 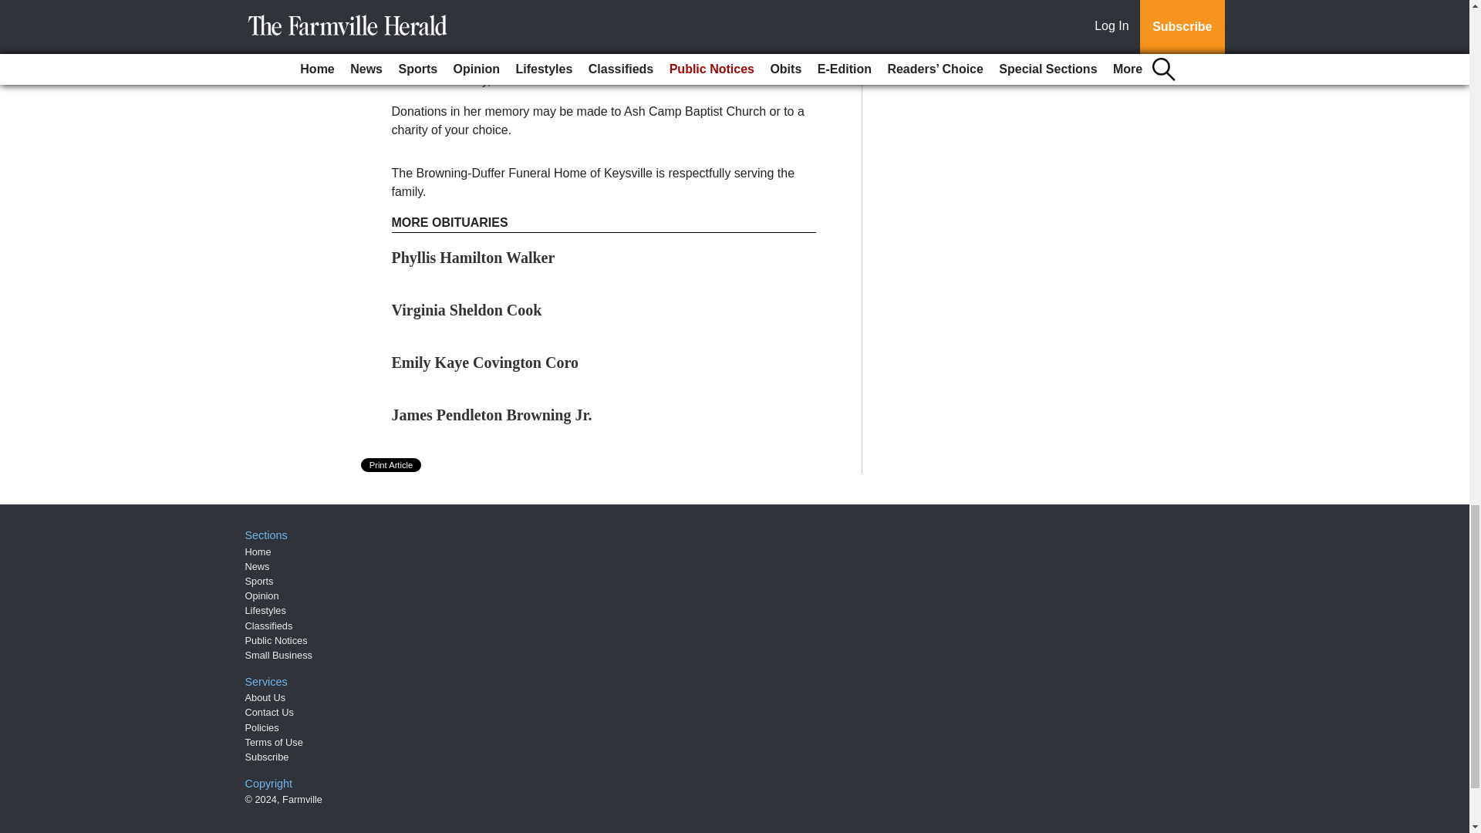 What do you see at coordinates (259, 582) in the screenshot?
I see `Sports` at bounding box center [259, 582].